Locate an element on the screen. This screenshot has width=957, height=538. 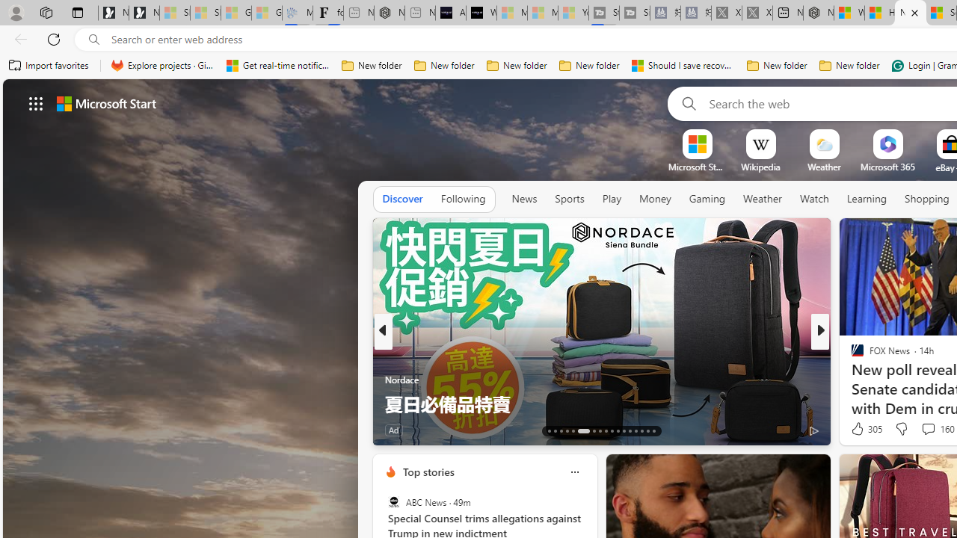
News is located at coordinates (524, 199).